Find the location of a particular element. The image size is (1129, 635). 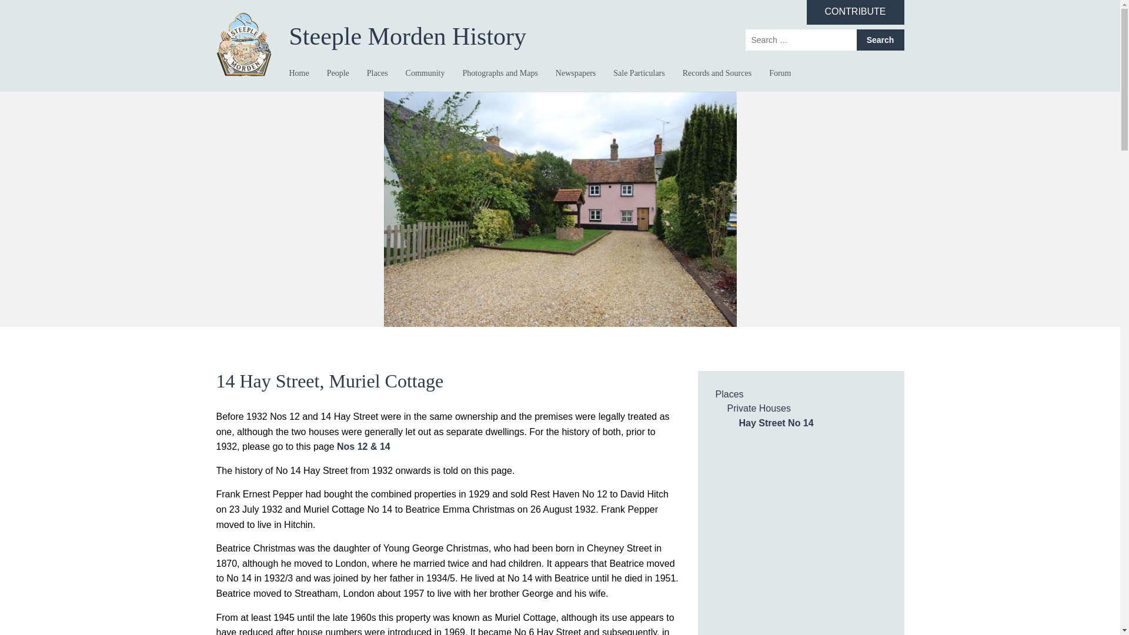

People is located at coordinates (338, 73).